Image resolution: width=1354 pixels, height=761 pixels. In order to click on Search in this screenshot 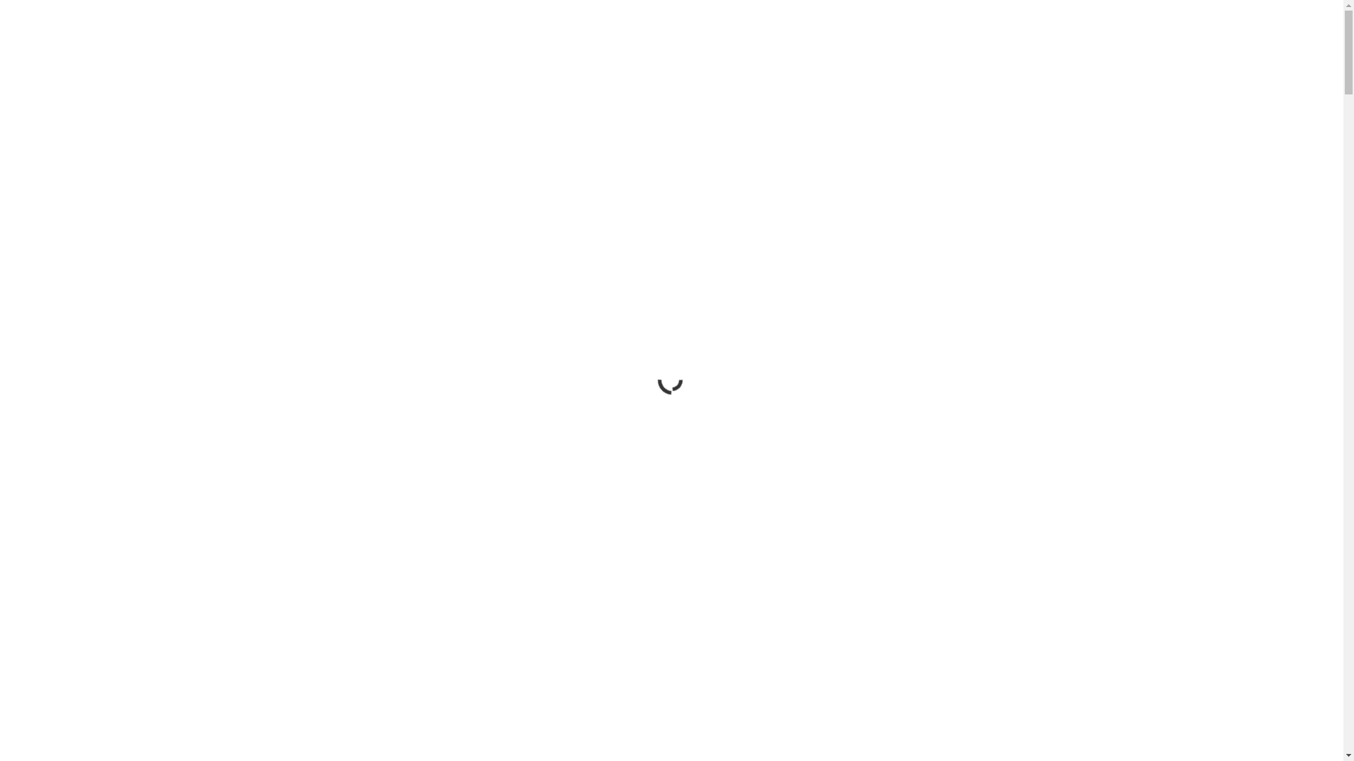, I will do `click(1073, 399)`.